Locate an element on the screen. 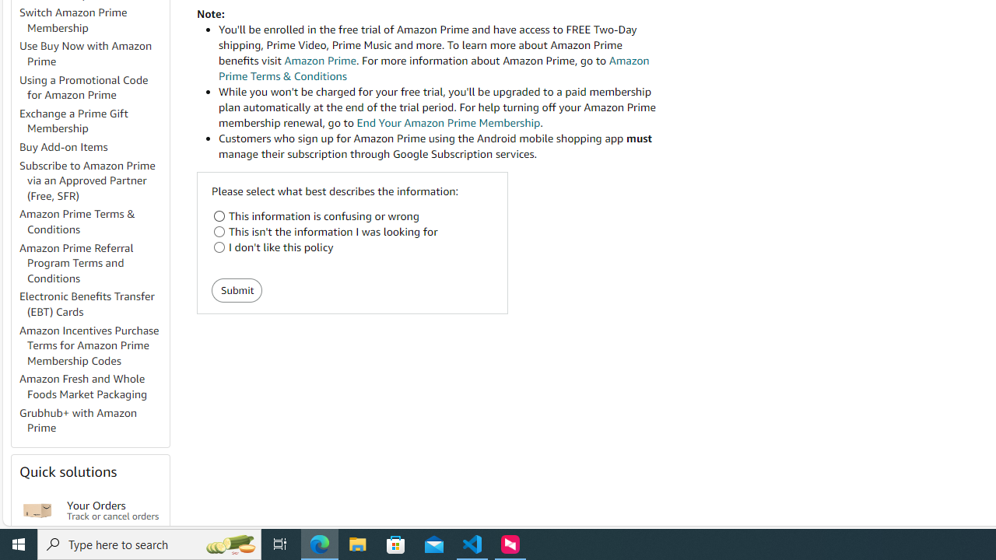 The height and width of the screenshot is (560, 996). Use Buy Now with Amazon Prime is located at coordinates (86, 54).